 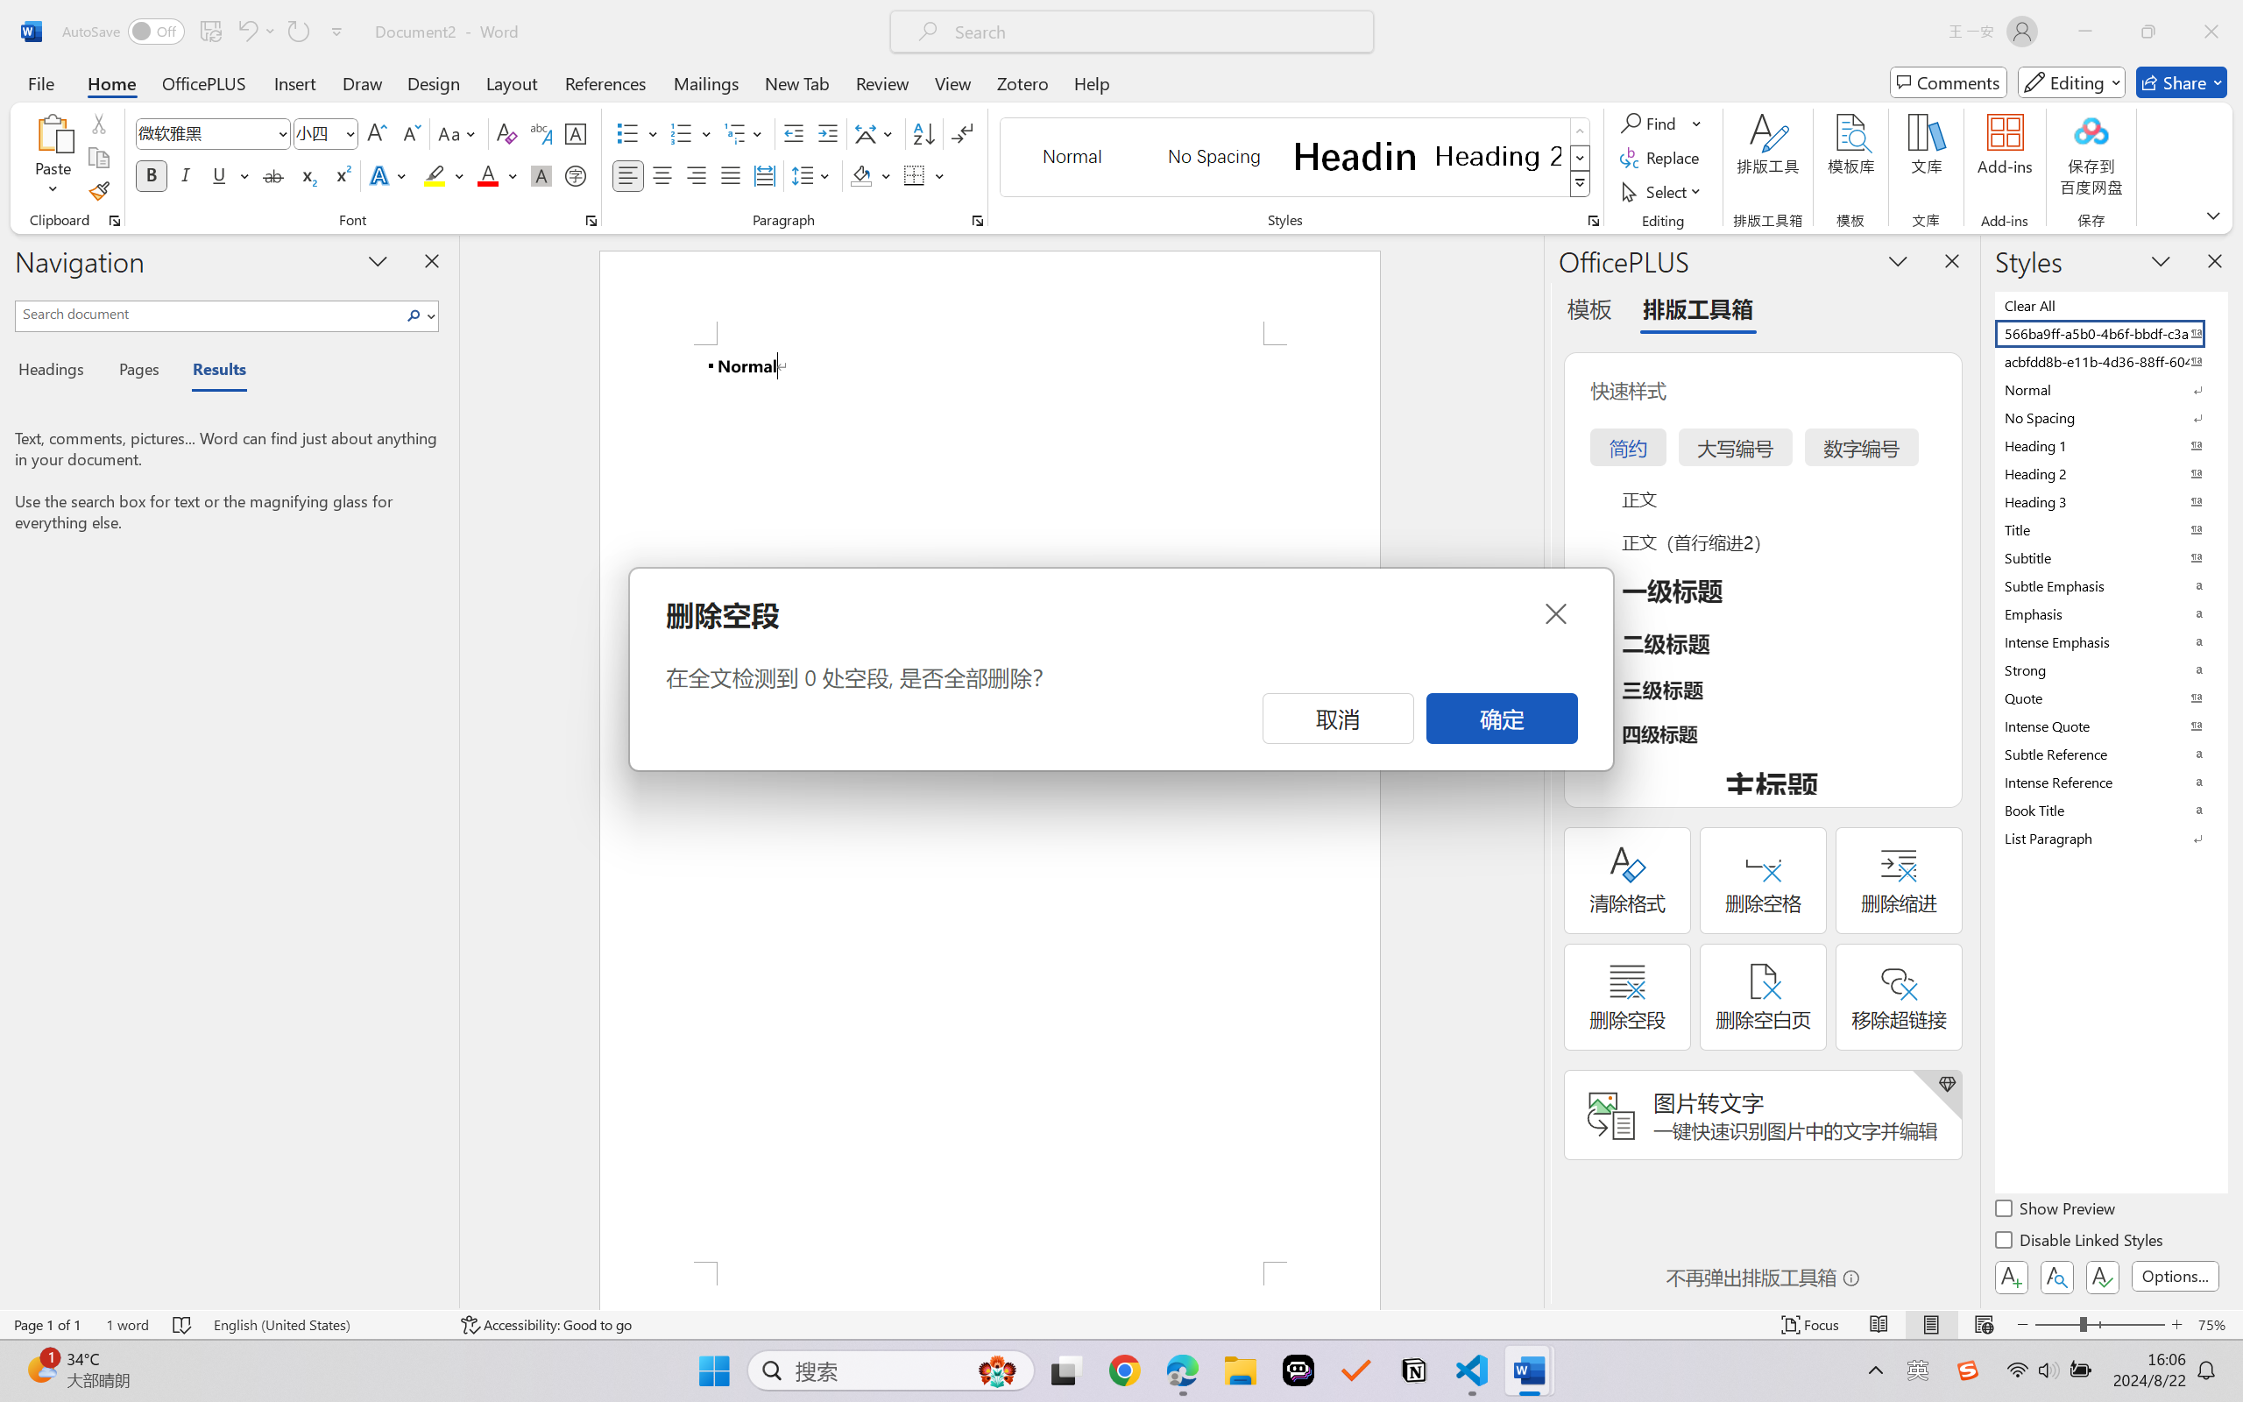 What do you see at coordinates (638, 133) in the screenshot?
I see `Bullets` at bounding box center [638, 133].